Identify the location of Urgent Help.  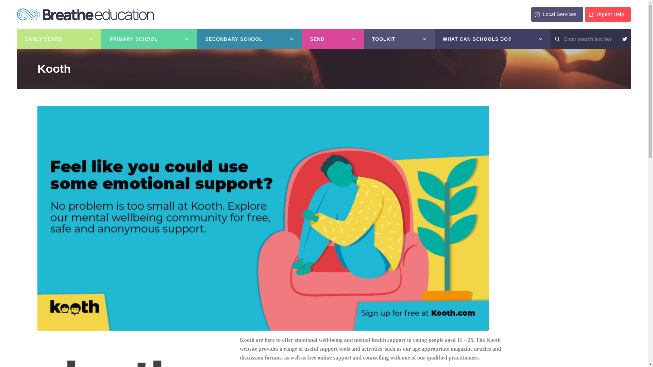
(608, 14).